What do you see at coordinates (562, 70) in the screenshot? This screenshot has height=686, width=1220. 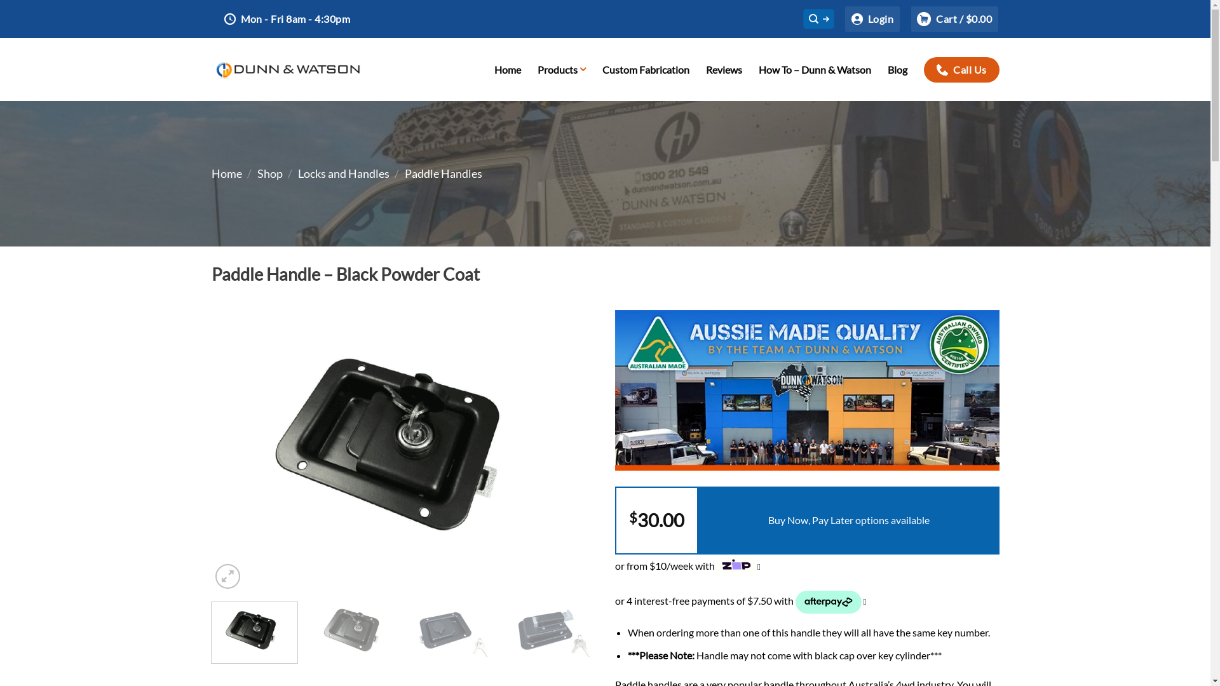 I see `Products` at bounding box center [562, 70].